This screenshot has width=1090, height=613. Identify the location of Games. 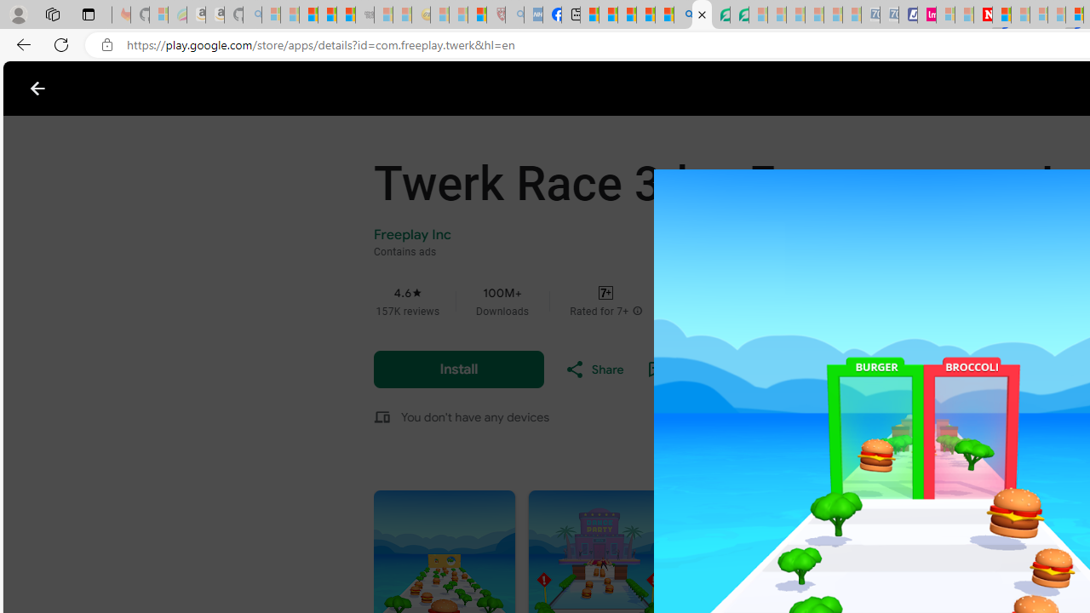
(215, 89).